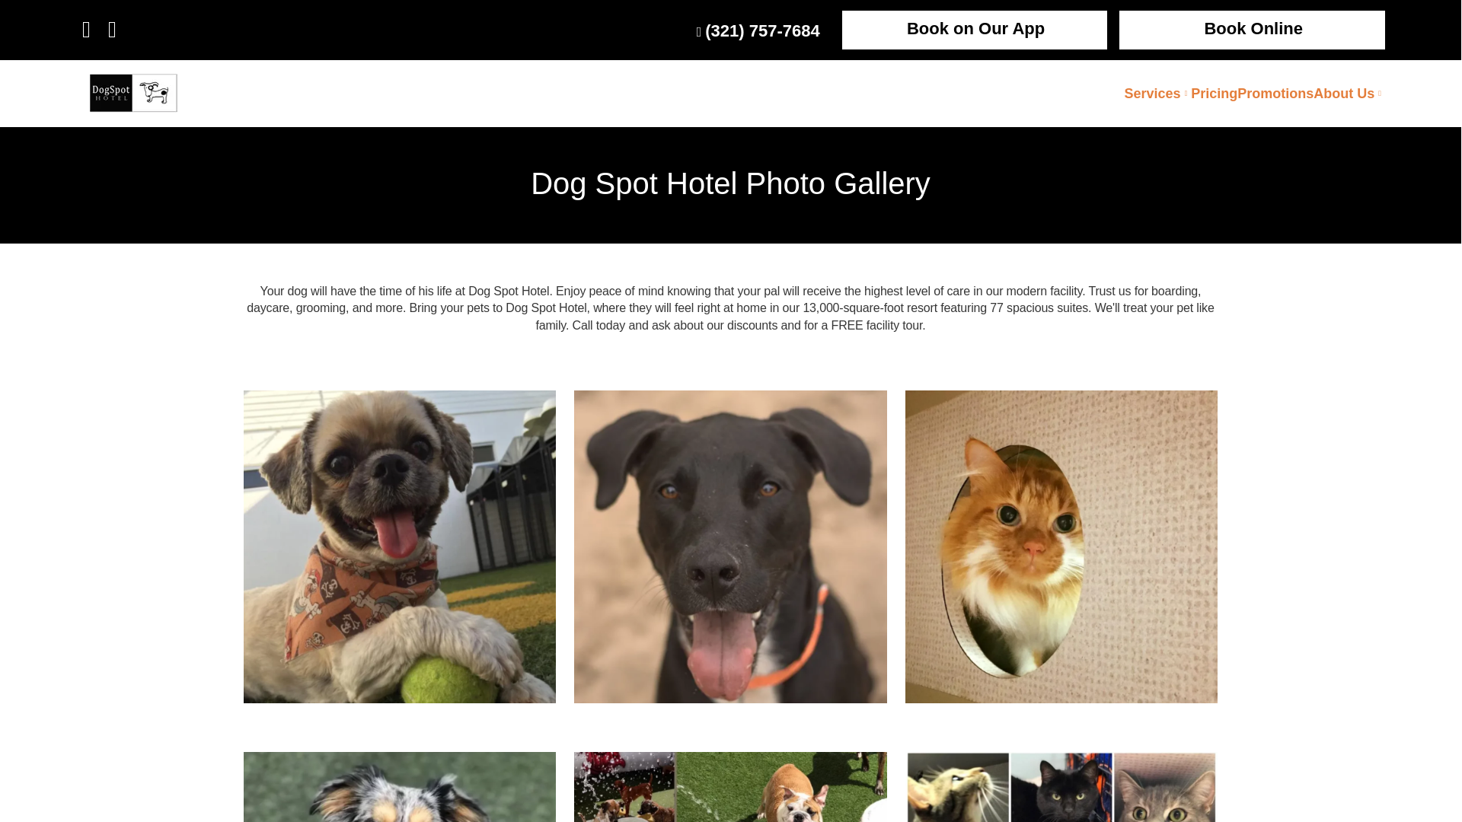 The height and width of the screenshot is (822, 1462). Describe the element at coordinates (132, 93) in the screenshot. I see `dogspot-large-logo.png` at that location.